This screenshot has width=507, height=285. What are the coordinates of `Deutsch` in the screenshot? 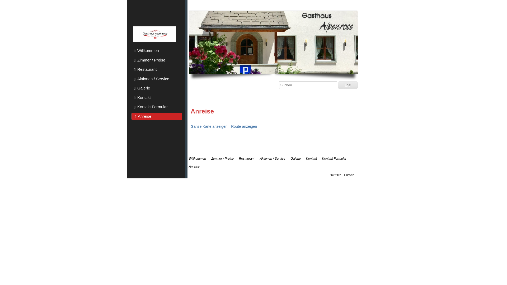 It's located at (336, 175).